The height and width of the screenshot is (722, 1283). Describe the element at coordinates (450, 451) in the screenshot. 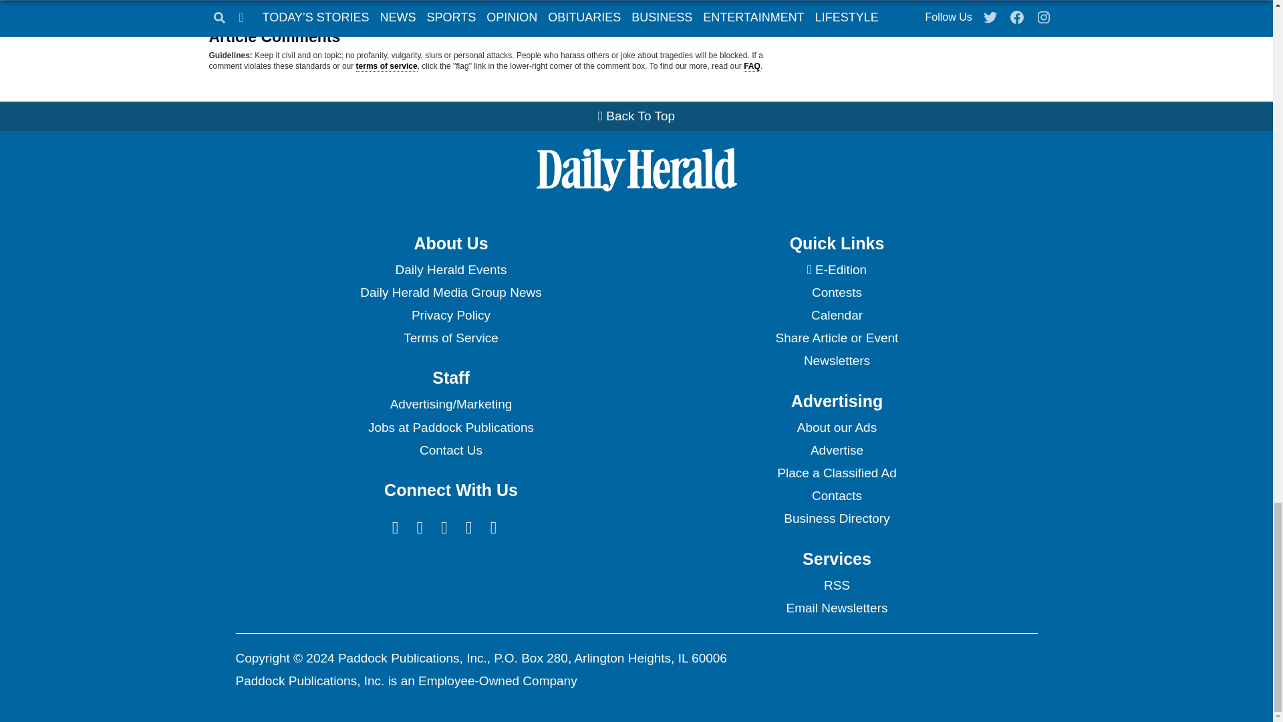

I see `Contact Us` at that location.